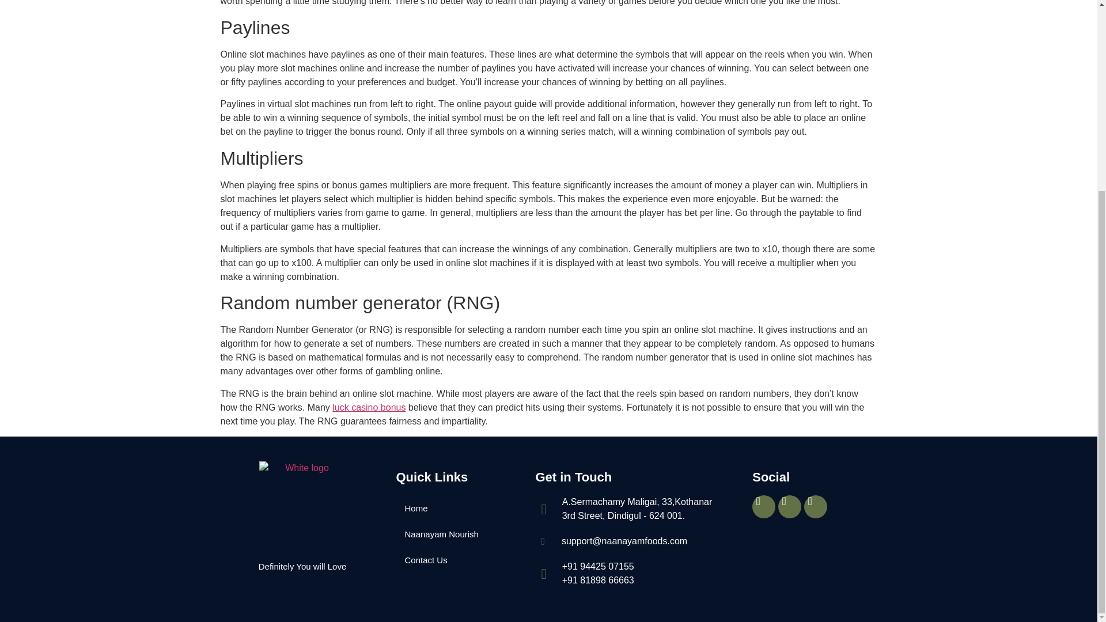 The image size is (1106, 622). Describe the element at coordinates (369, 407) in the screenshot. I see `luck casino bonus` at that location.